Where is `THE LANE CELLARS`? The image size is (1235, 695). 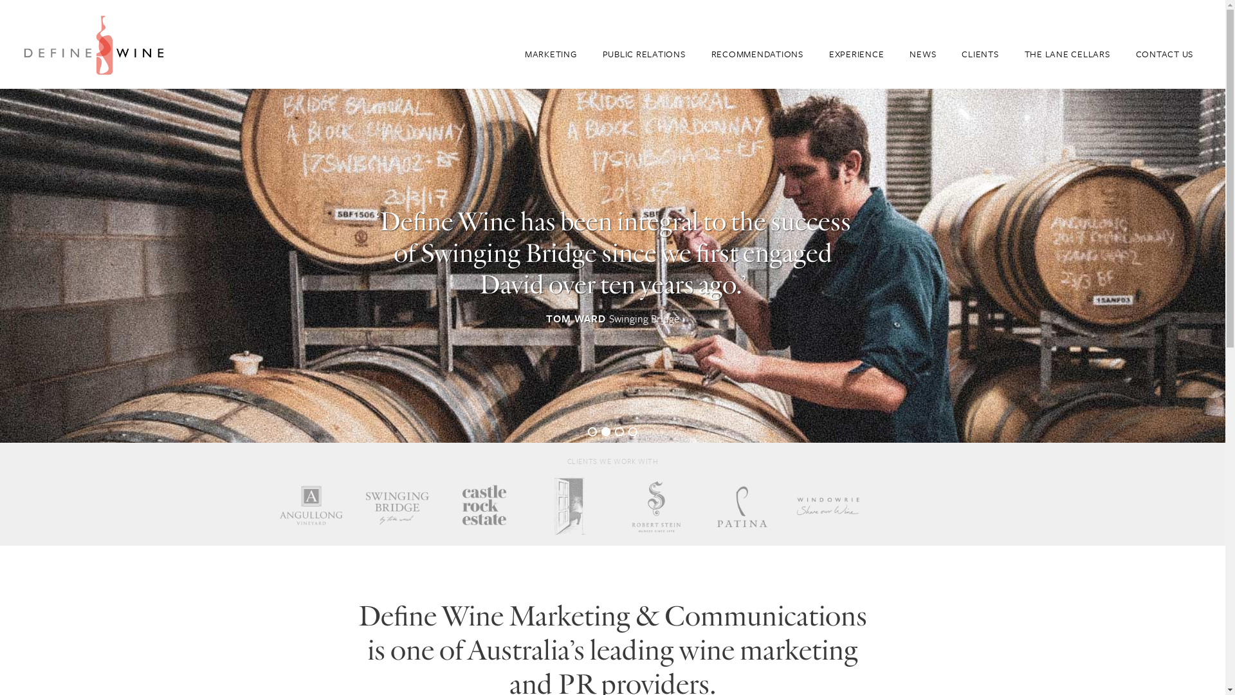
THE LANE CELLARS is located at coordinates (1066, 54).